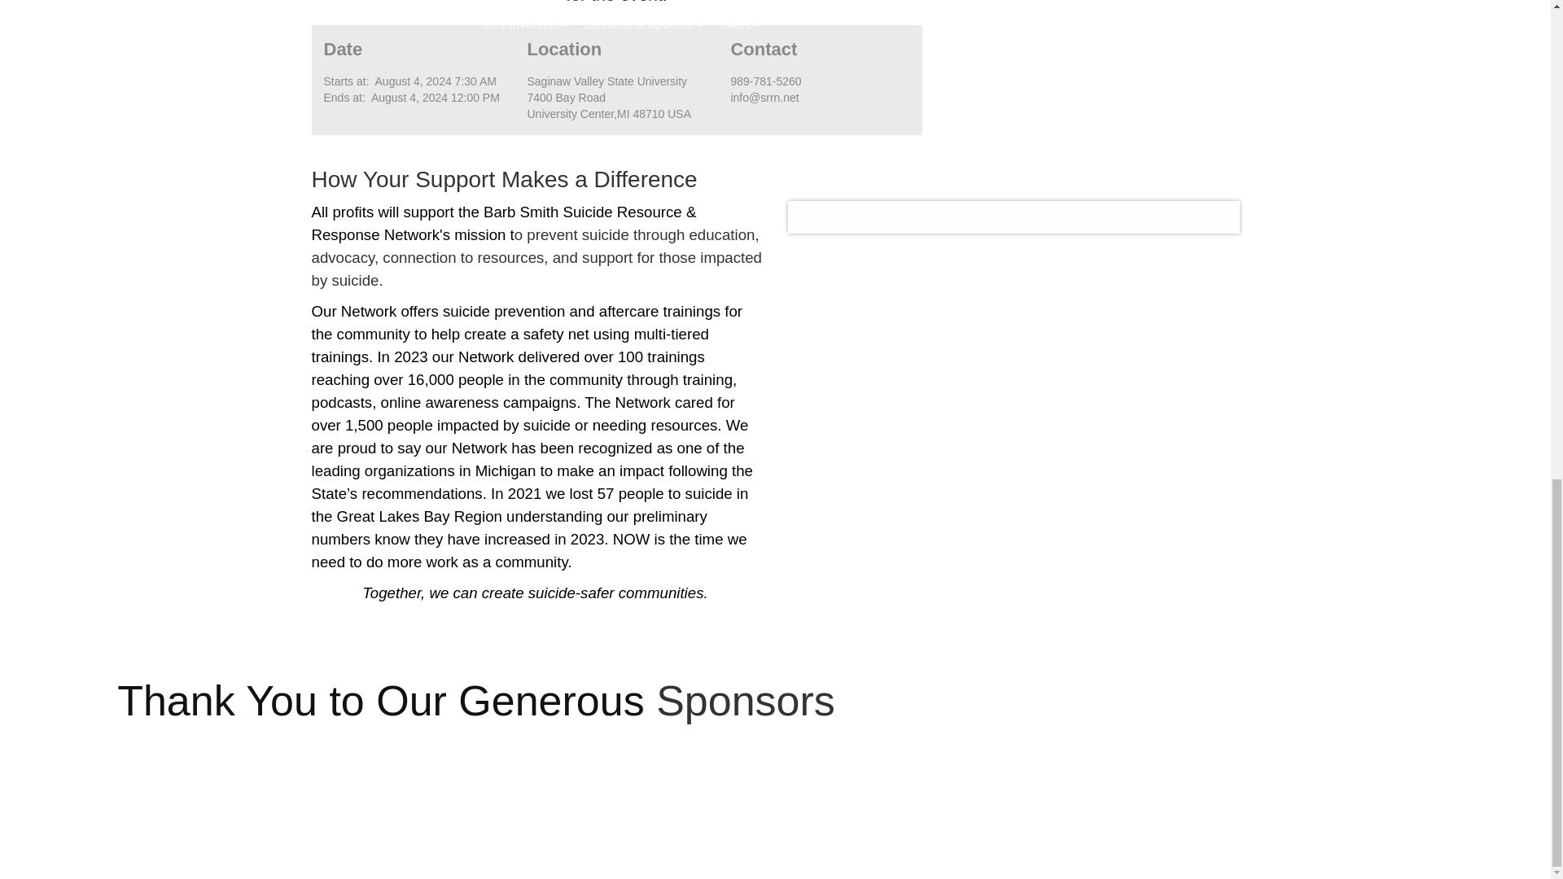 This screenshot has width=1563, height=879. Describe the element at coordinates (1132, 842) in the screenshot. I see `Privacy Policy` at that location.